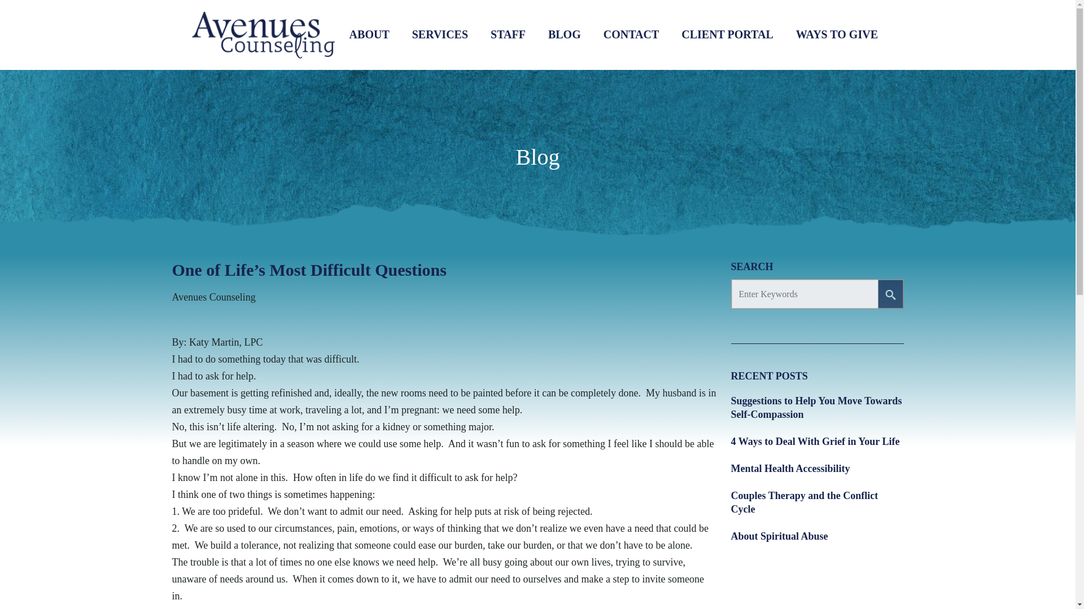 The image size is (1084, 609). I want to click on WAYS TO GIVE, so click(837, 34).